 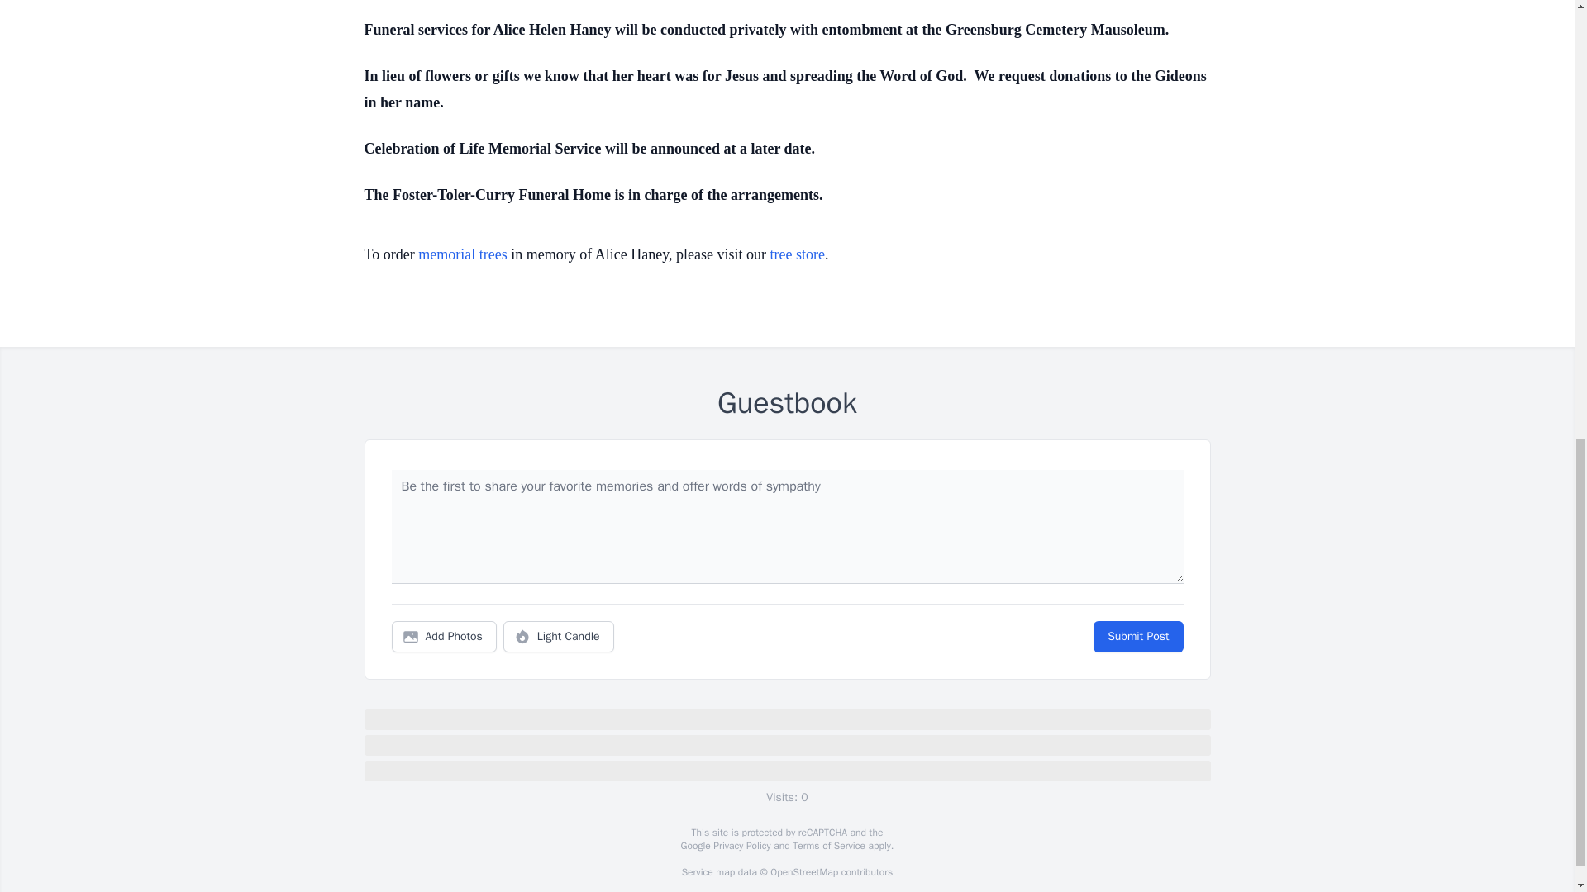 What do you see at coordinates (797, 254) in the screenshot?
I see `tree store` at bounding box center [797, 254].